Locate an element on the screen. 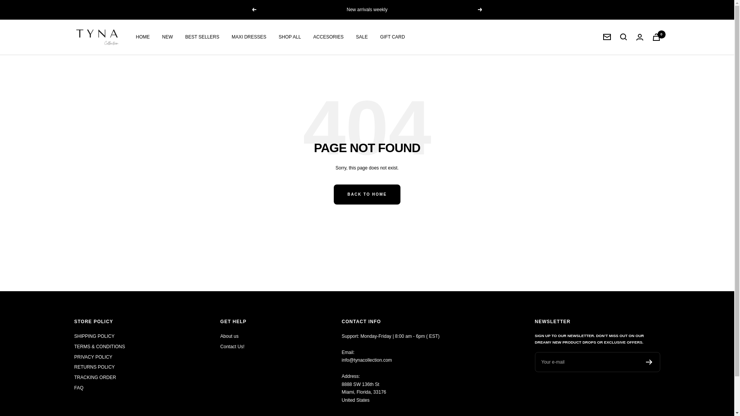  AO is located at coordinates (125, 310).